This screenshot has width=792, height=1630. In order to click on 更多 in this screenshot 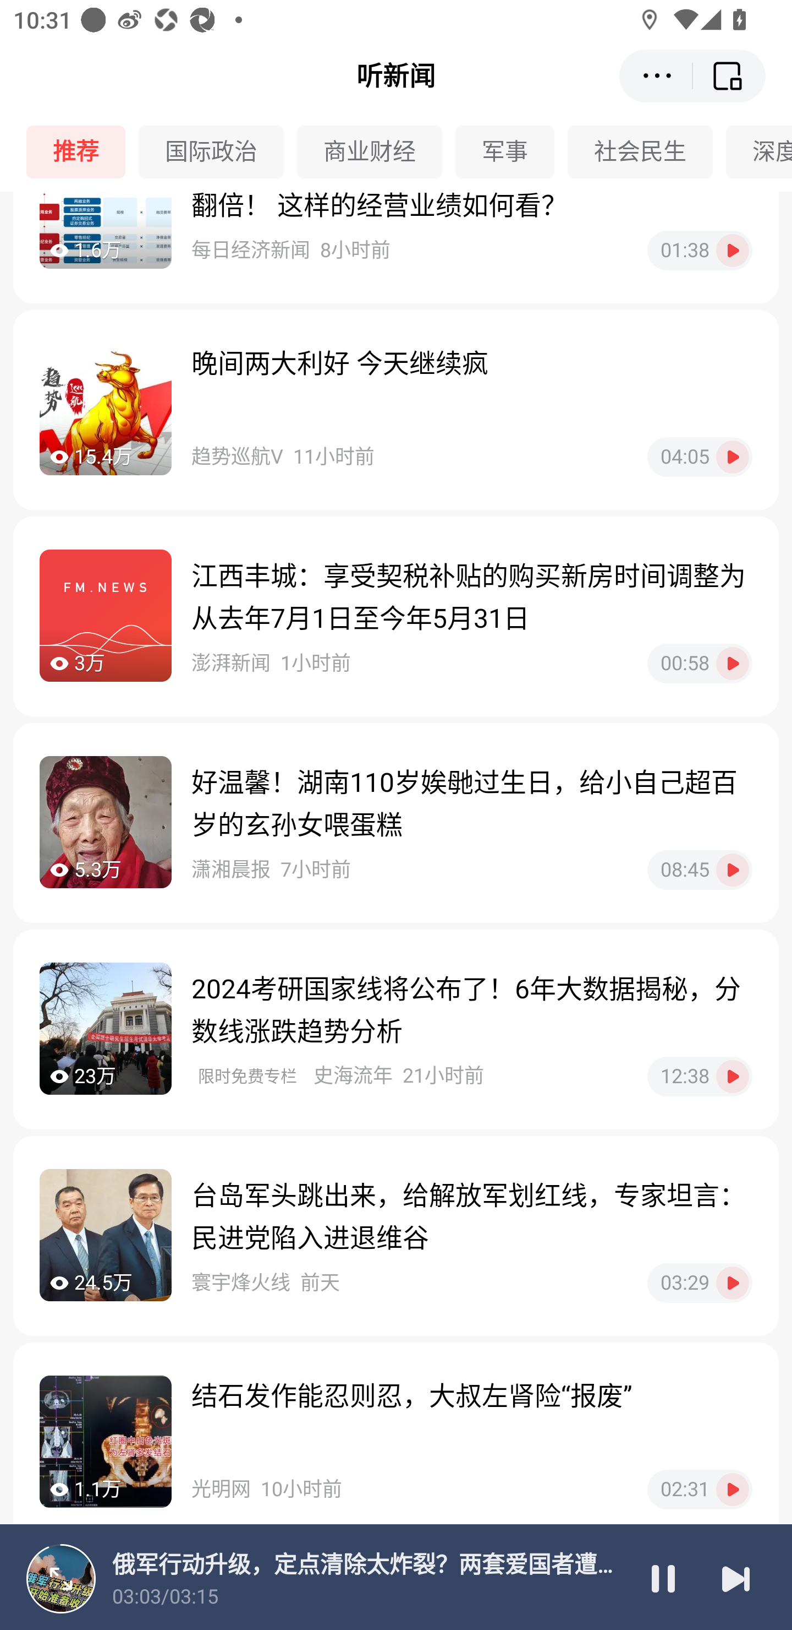, I will do `click(656, 75)`.